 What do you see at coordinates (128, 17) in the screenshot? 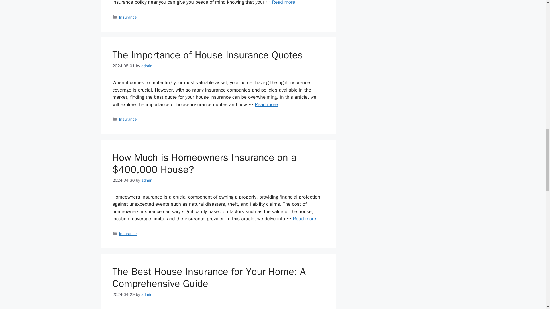
I see `Insurance` at bounding box center [128, 17].